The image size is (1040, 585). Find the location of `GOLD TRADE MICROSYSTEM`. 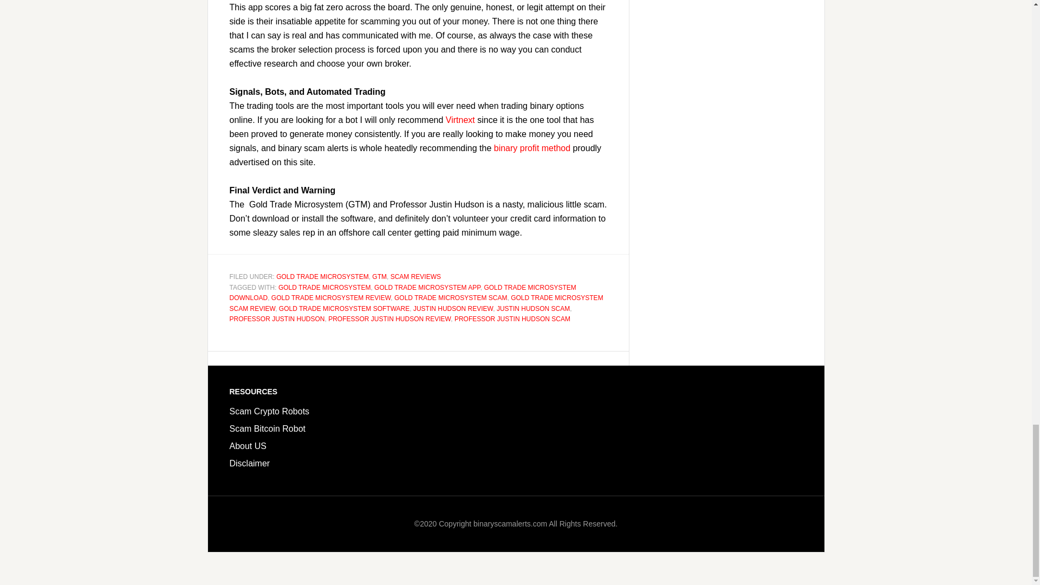

GOLD TRADE MICROSYSTEM is located at coordinates (324, 287).